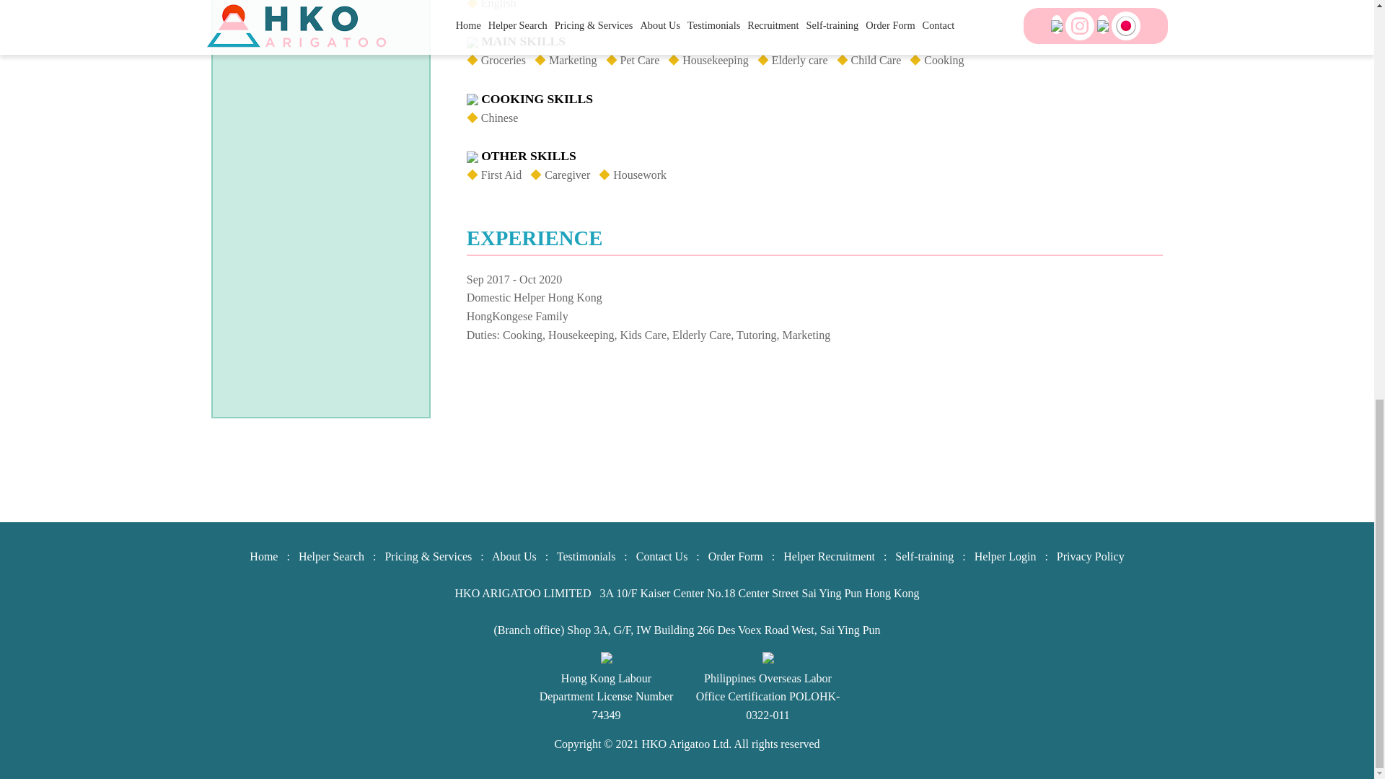 The height and width of the screenshot is (779, 1385). What do you see at coordinates (514, 555) in the screenshot?
I see `About Us` at bounding box center [514, 555].